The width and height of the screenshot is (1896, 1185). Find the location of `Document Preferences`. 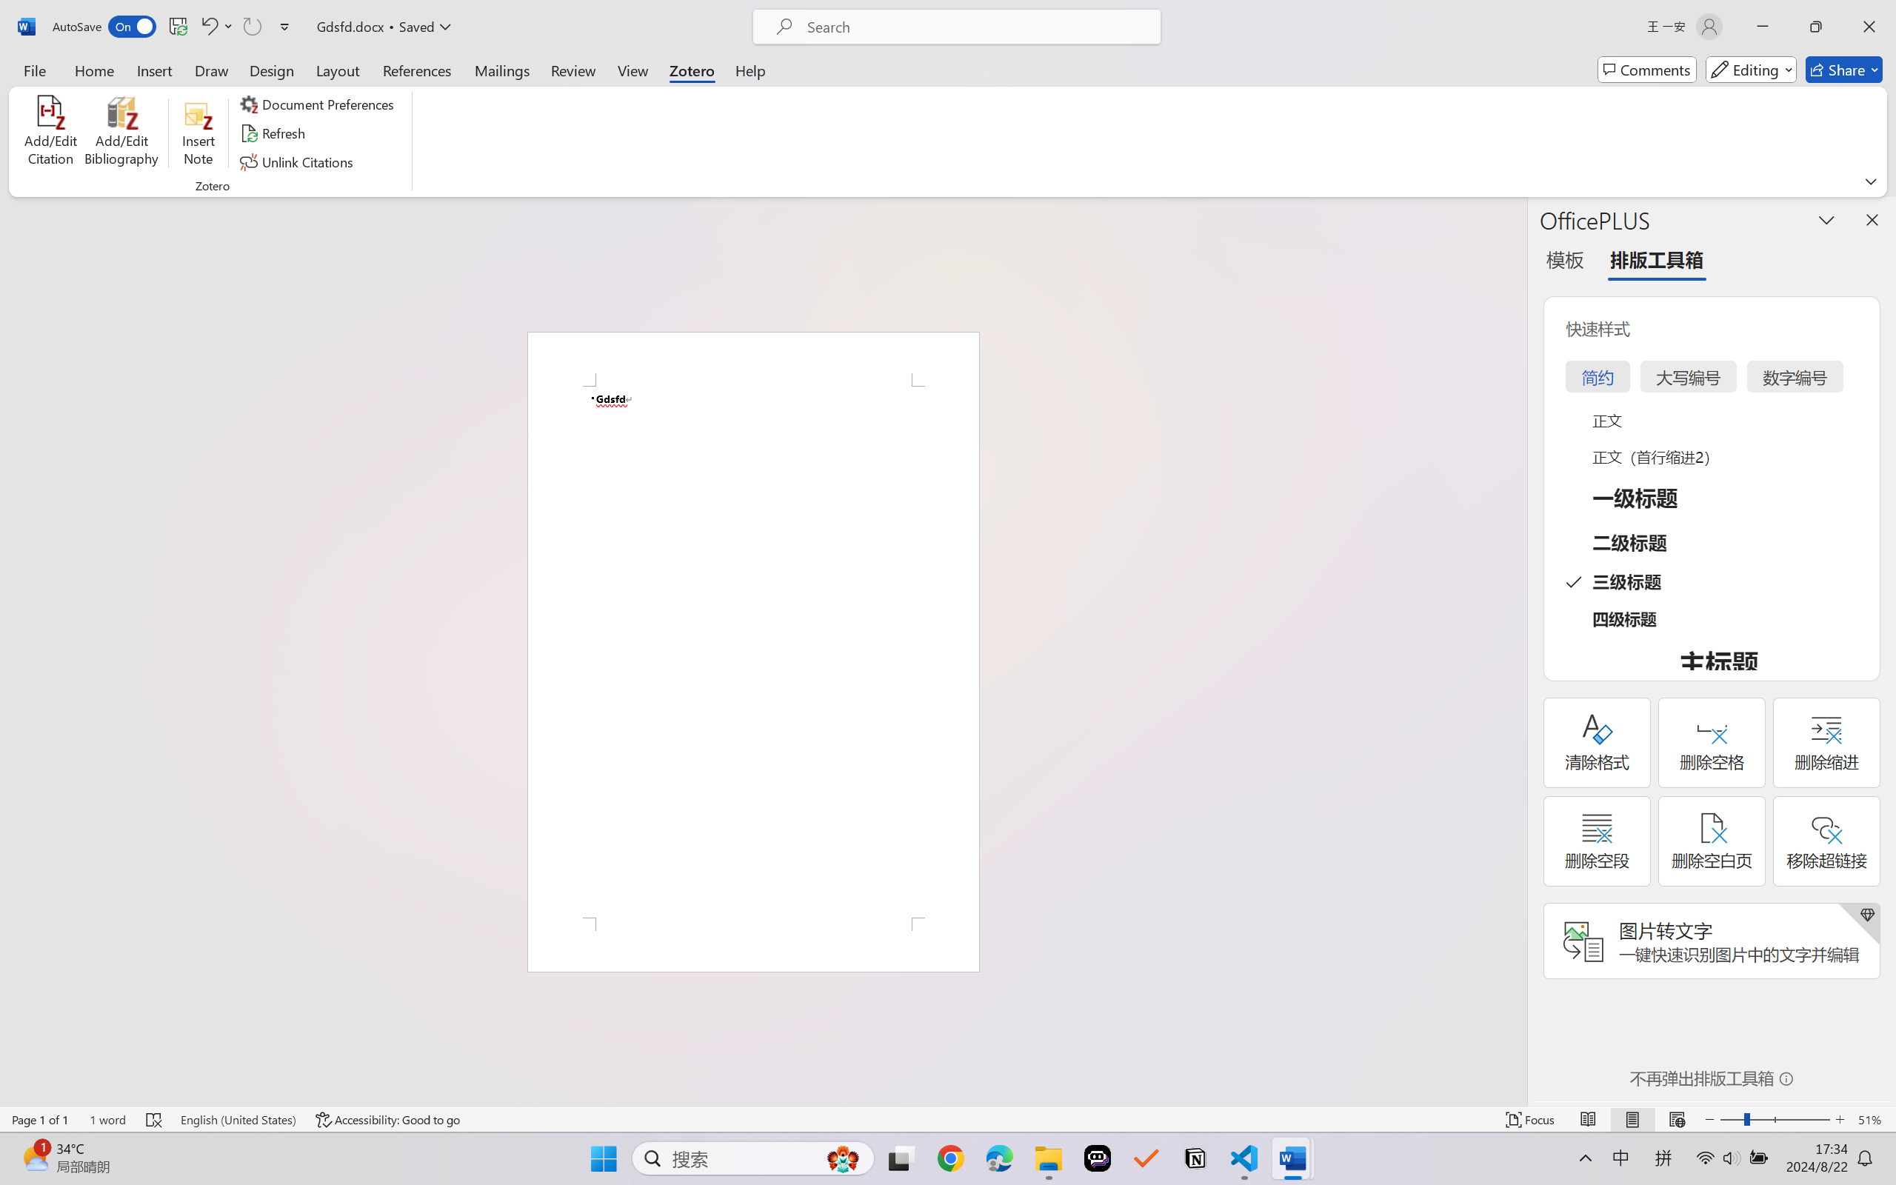

Document Preferences is located at coordinates (319, 104).